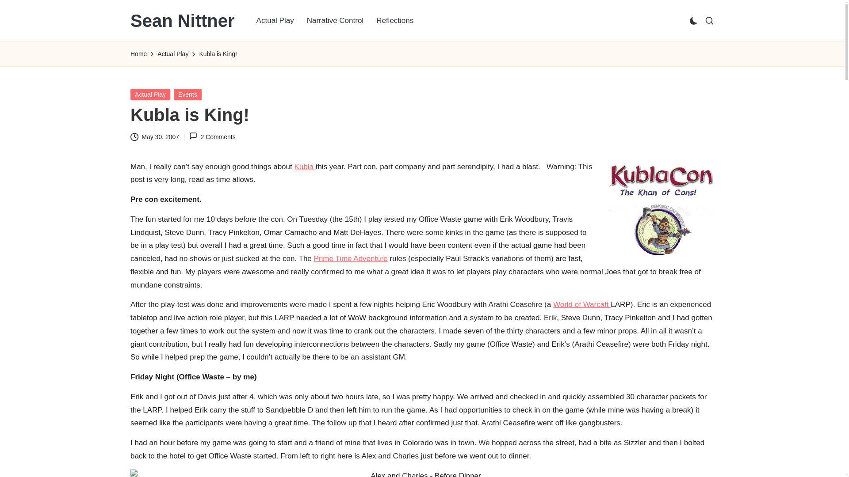 The height and width of the screenshot is (477, 849). What do you see at coordinates (183, 20) in the screenshot?
I see `Sean Nittner` at bounding box center [183, 20].